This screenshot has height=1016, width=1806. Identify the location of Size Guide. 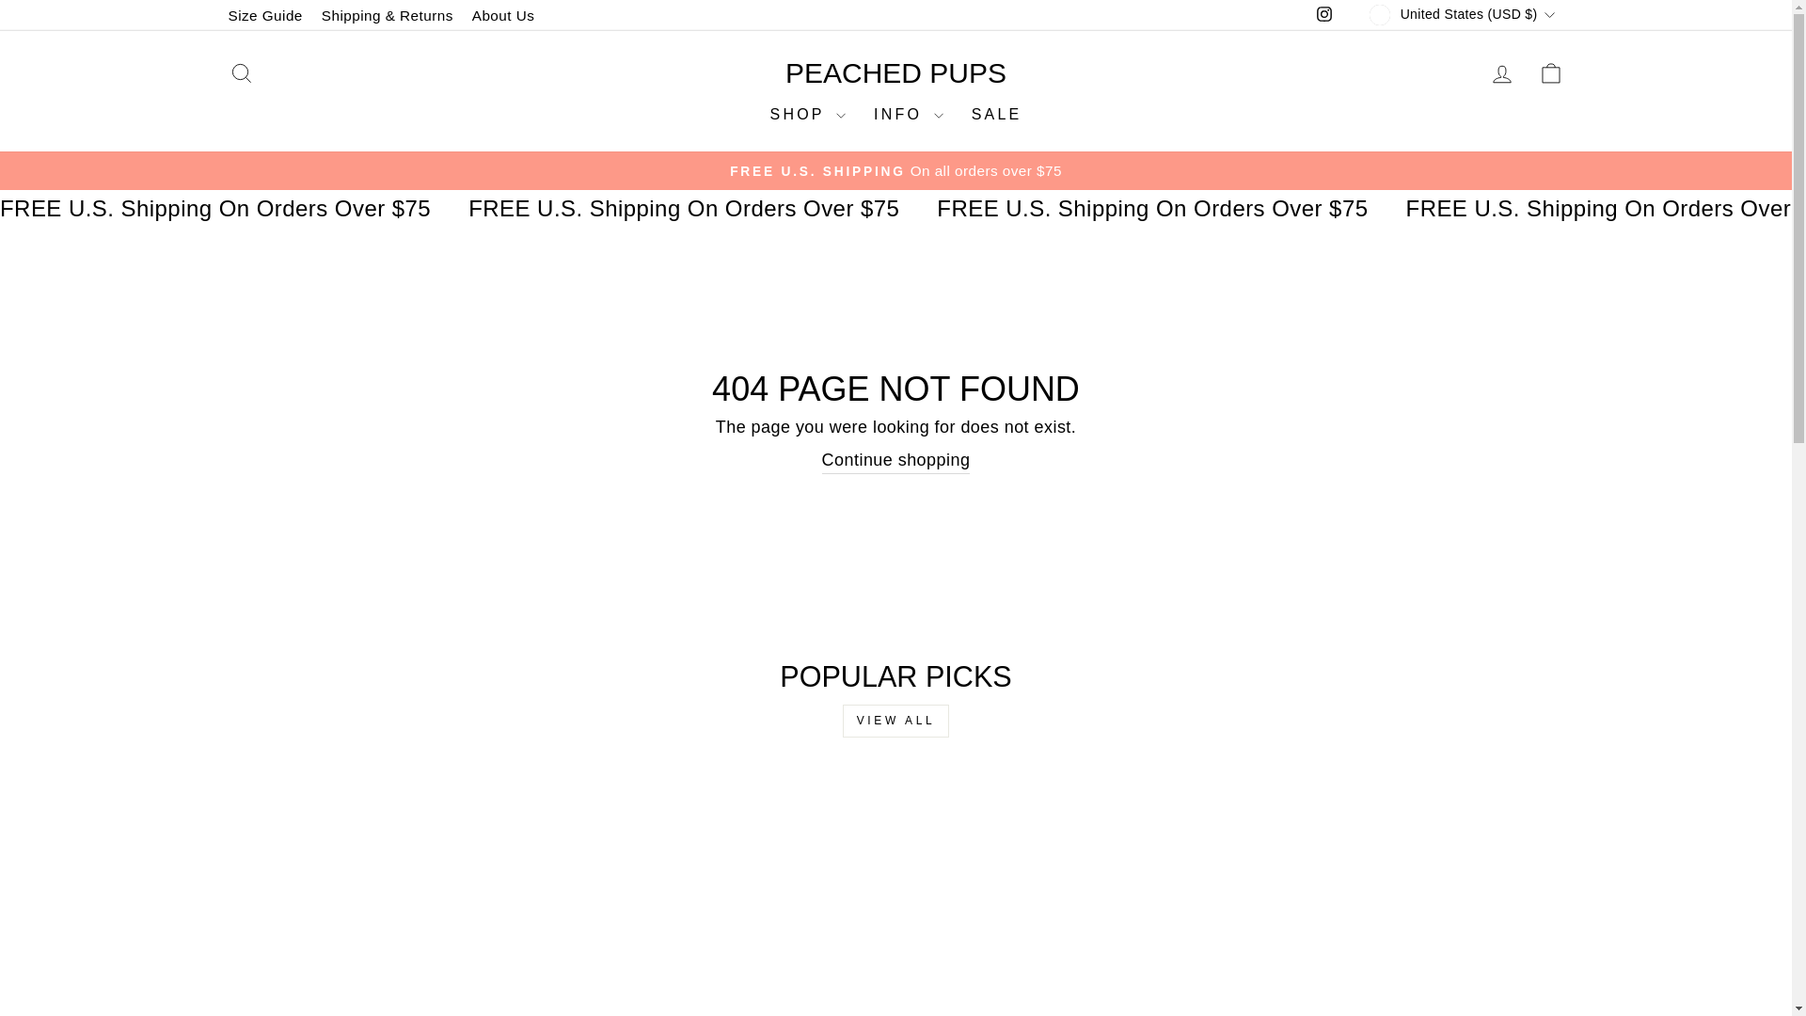
(264, 15).